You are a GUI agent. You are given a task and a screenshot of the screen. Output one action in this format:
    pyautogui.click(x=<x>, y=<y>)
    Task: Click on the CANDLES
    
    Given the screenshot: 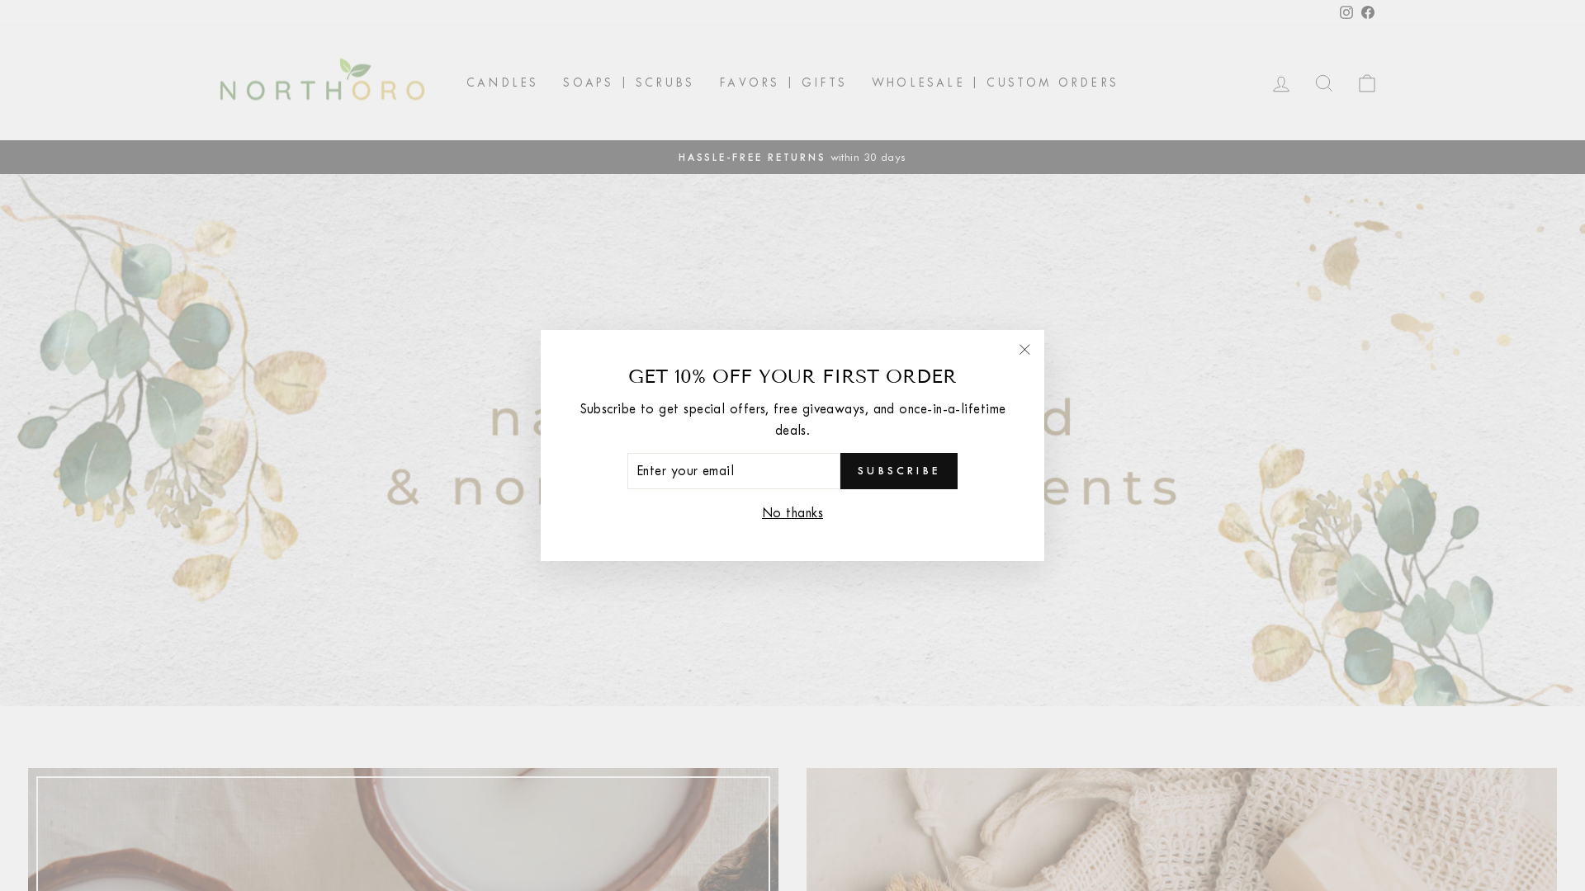 What is the action you would take?
    pyautogui.click(x=502, y=82)
    